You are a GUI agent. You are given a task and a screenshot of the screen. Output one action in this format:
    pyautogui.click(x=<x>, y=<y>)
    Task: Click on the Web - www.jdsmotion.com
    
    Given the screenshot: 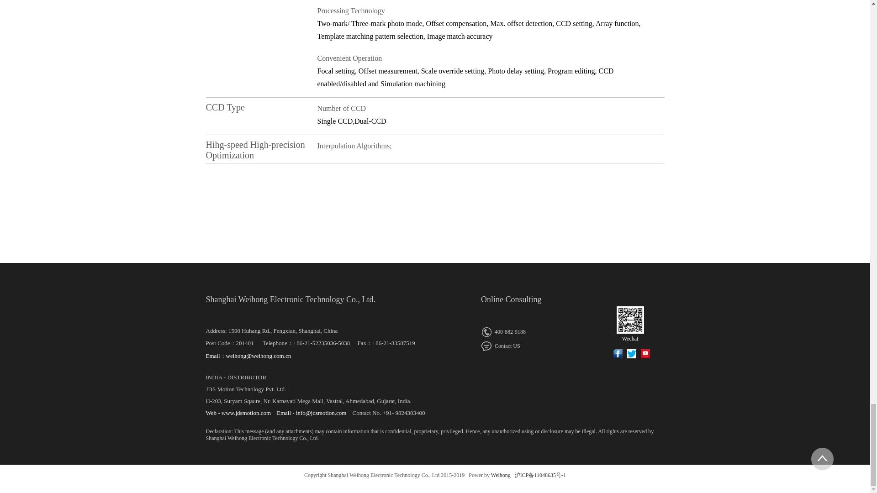 What is the action you would take?
    pyautogui.click(x=238, y=413)
    